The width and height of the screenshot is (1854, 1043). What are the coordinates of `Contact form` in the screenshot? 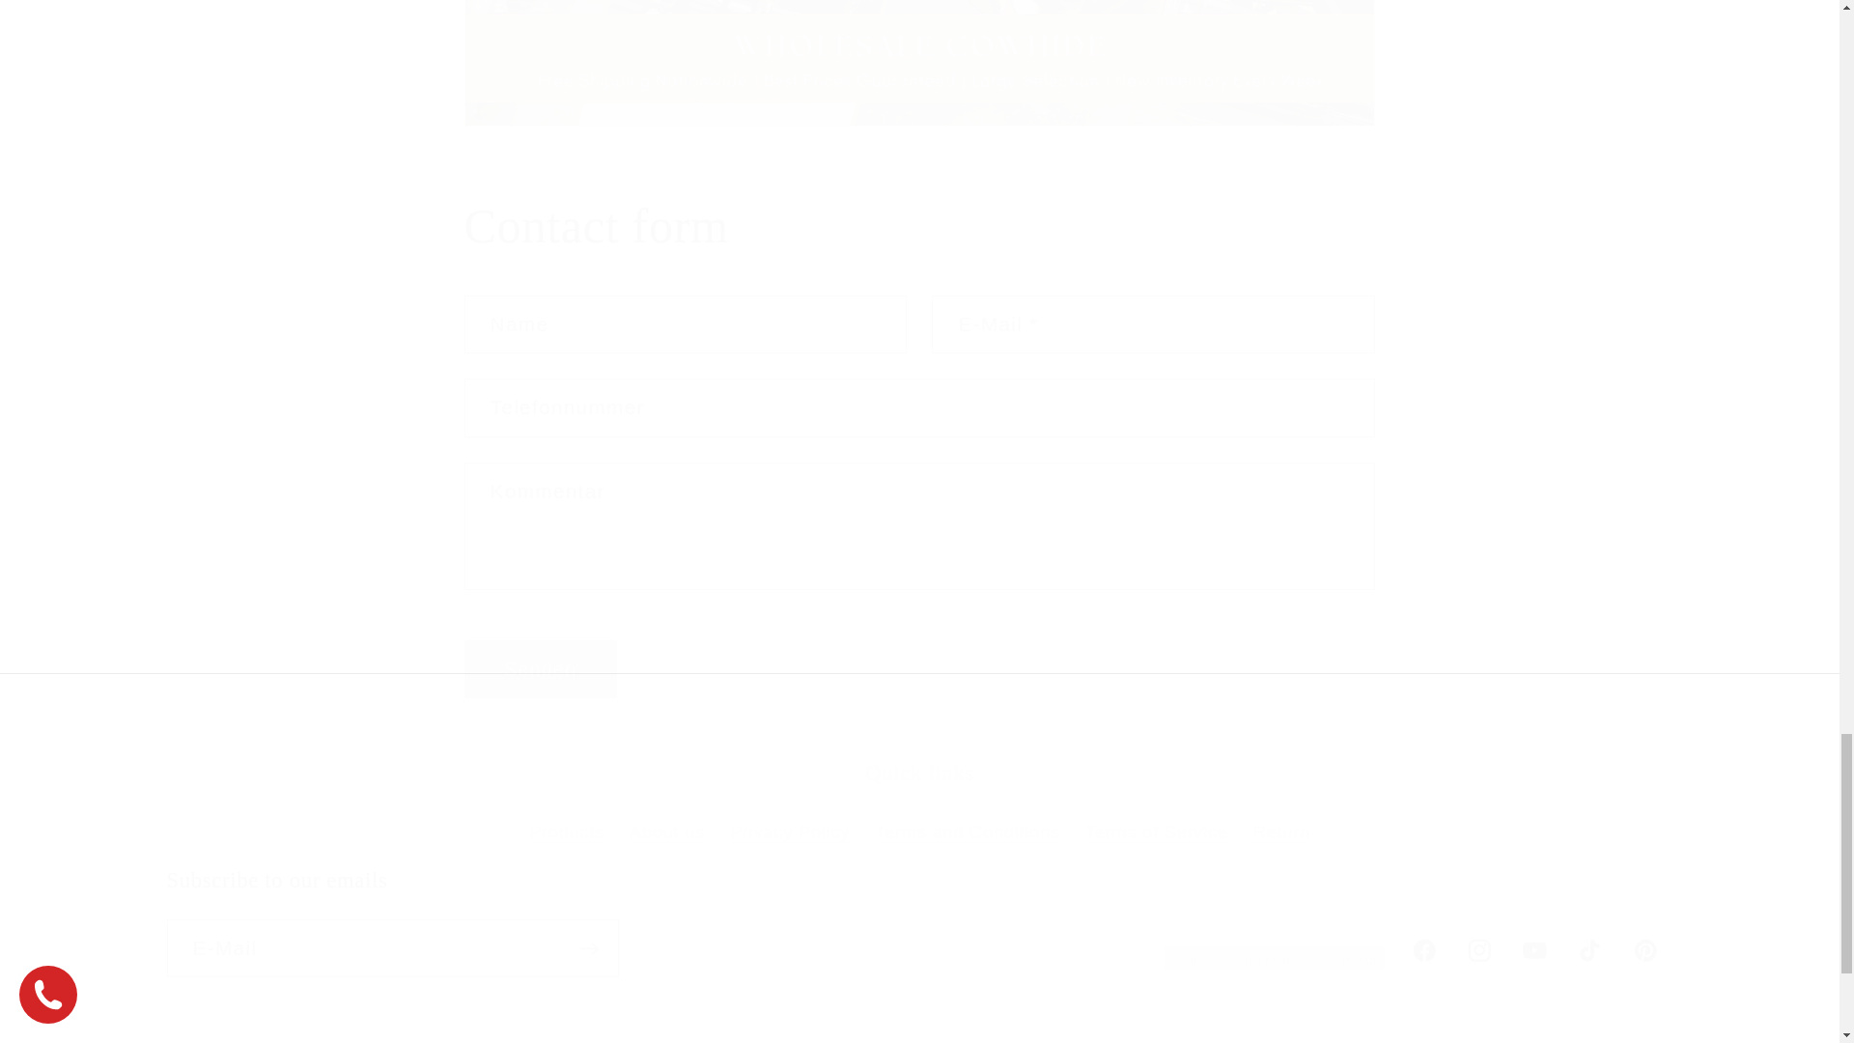 It's located at (919, 226).